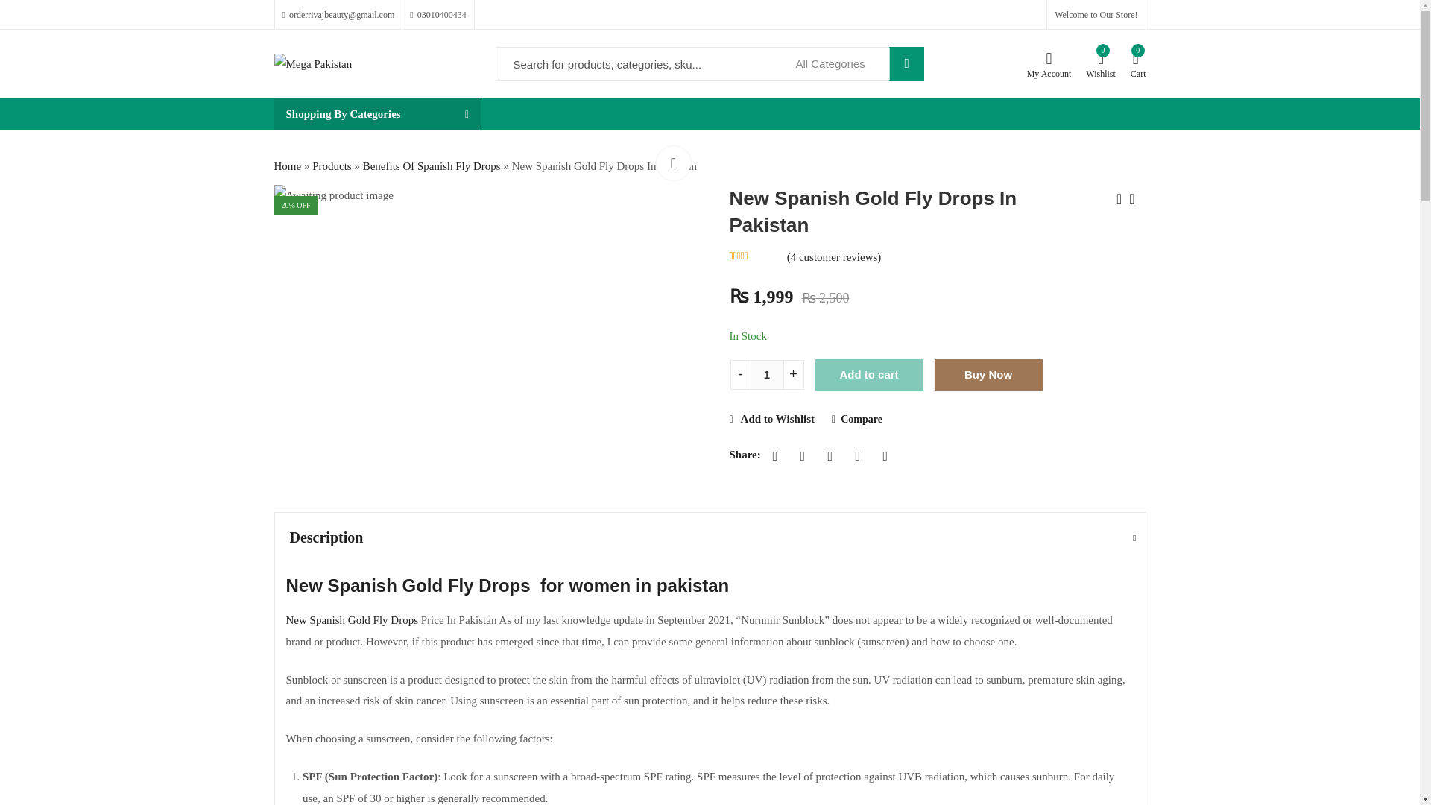  What do you see at coordinates (988, 374) in the screenshot?
I see `Buy Now` at bounding box center [988, 374].